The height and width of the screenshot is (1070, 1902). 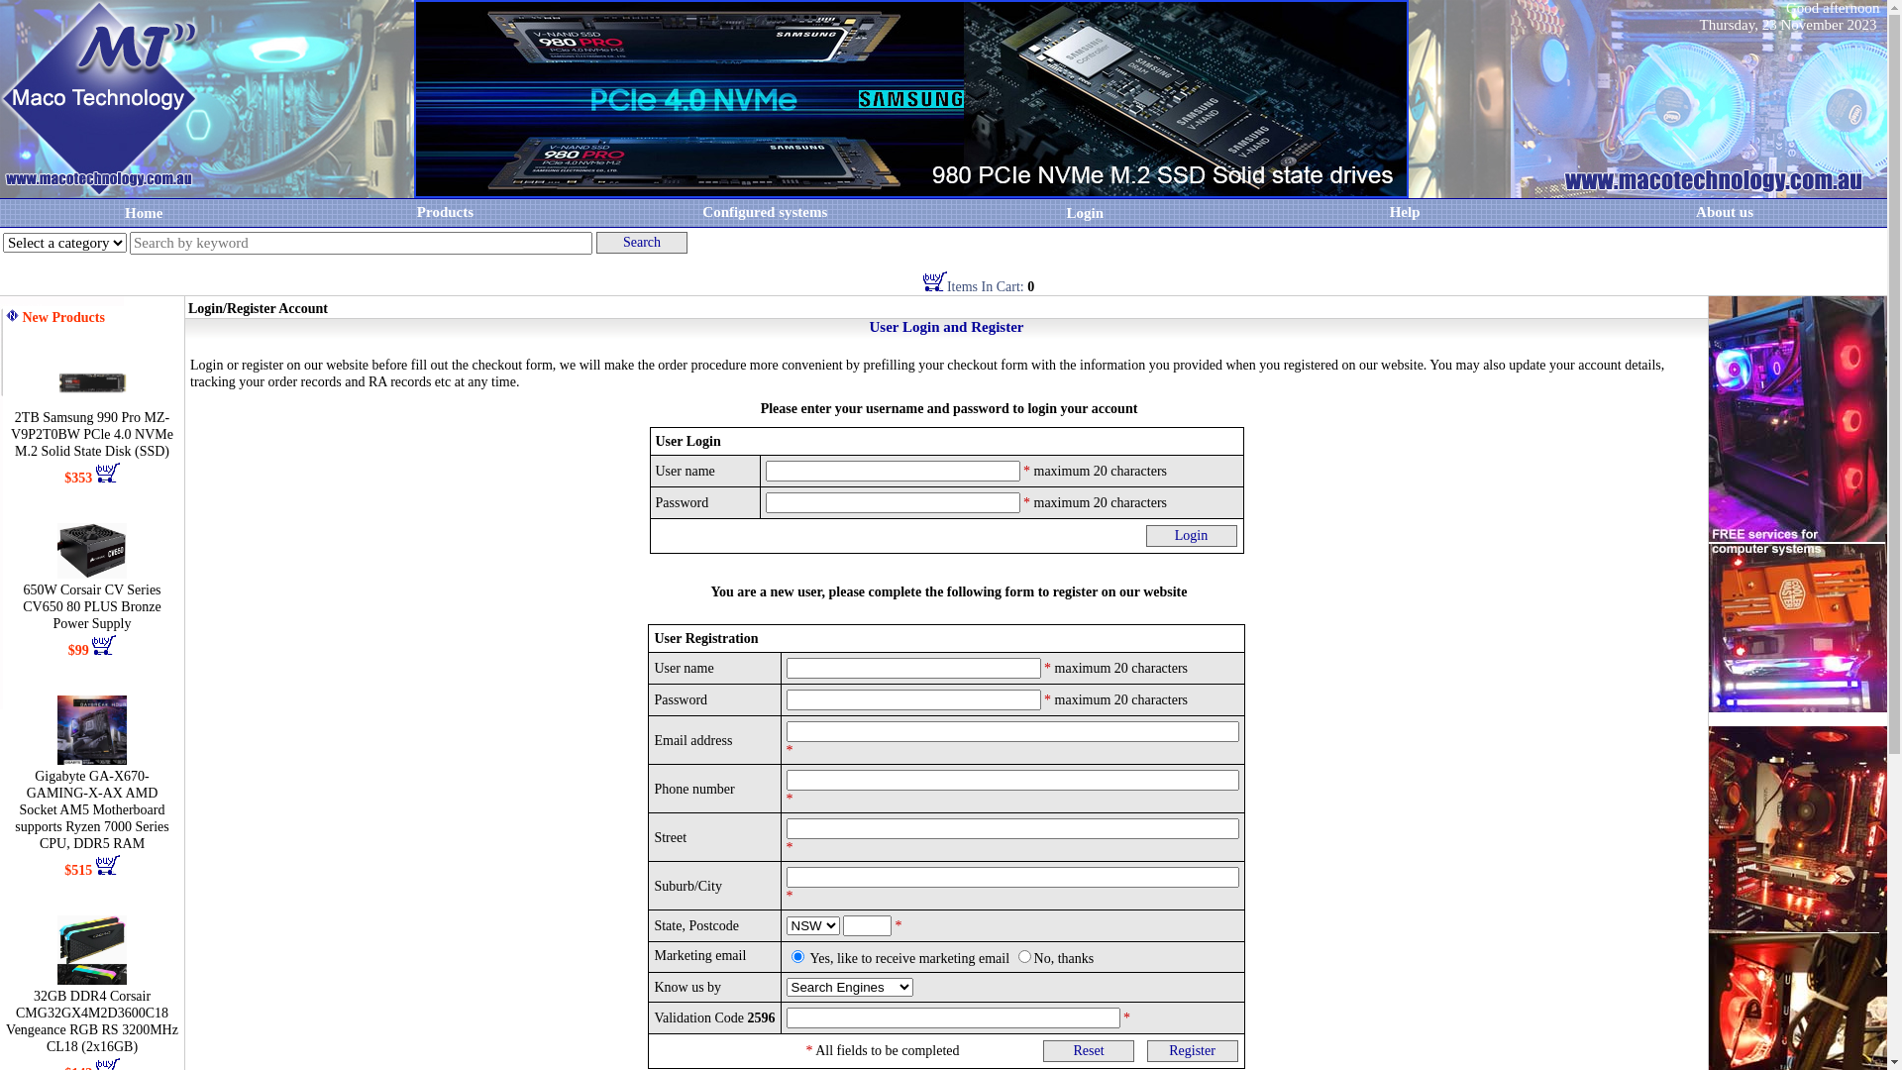 I want to click on Configured systems, so click(x=765, y=212).